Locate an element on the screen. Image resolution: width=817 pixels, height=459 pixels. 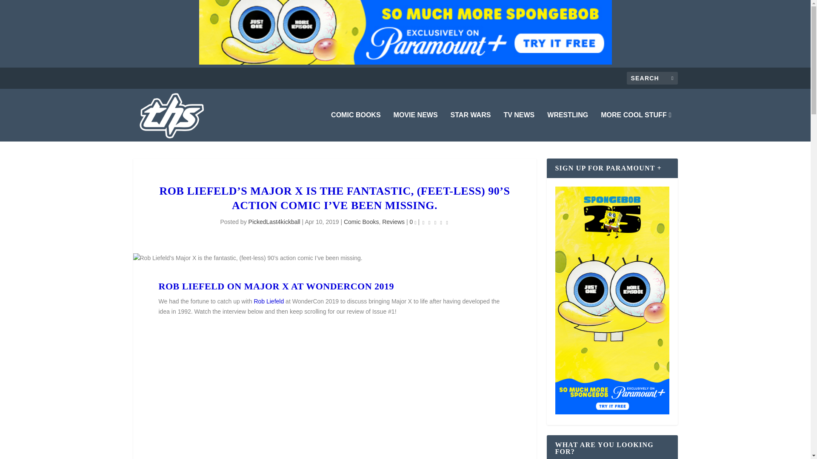
MORE COOL STUFF is located at coordinates (636, 127).